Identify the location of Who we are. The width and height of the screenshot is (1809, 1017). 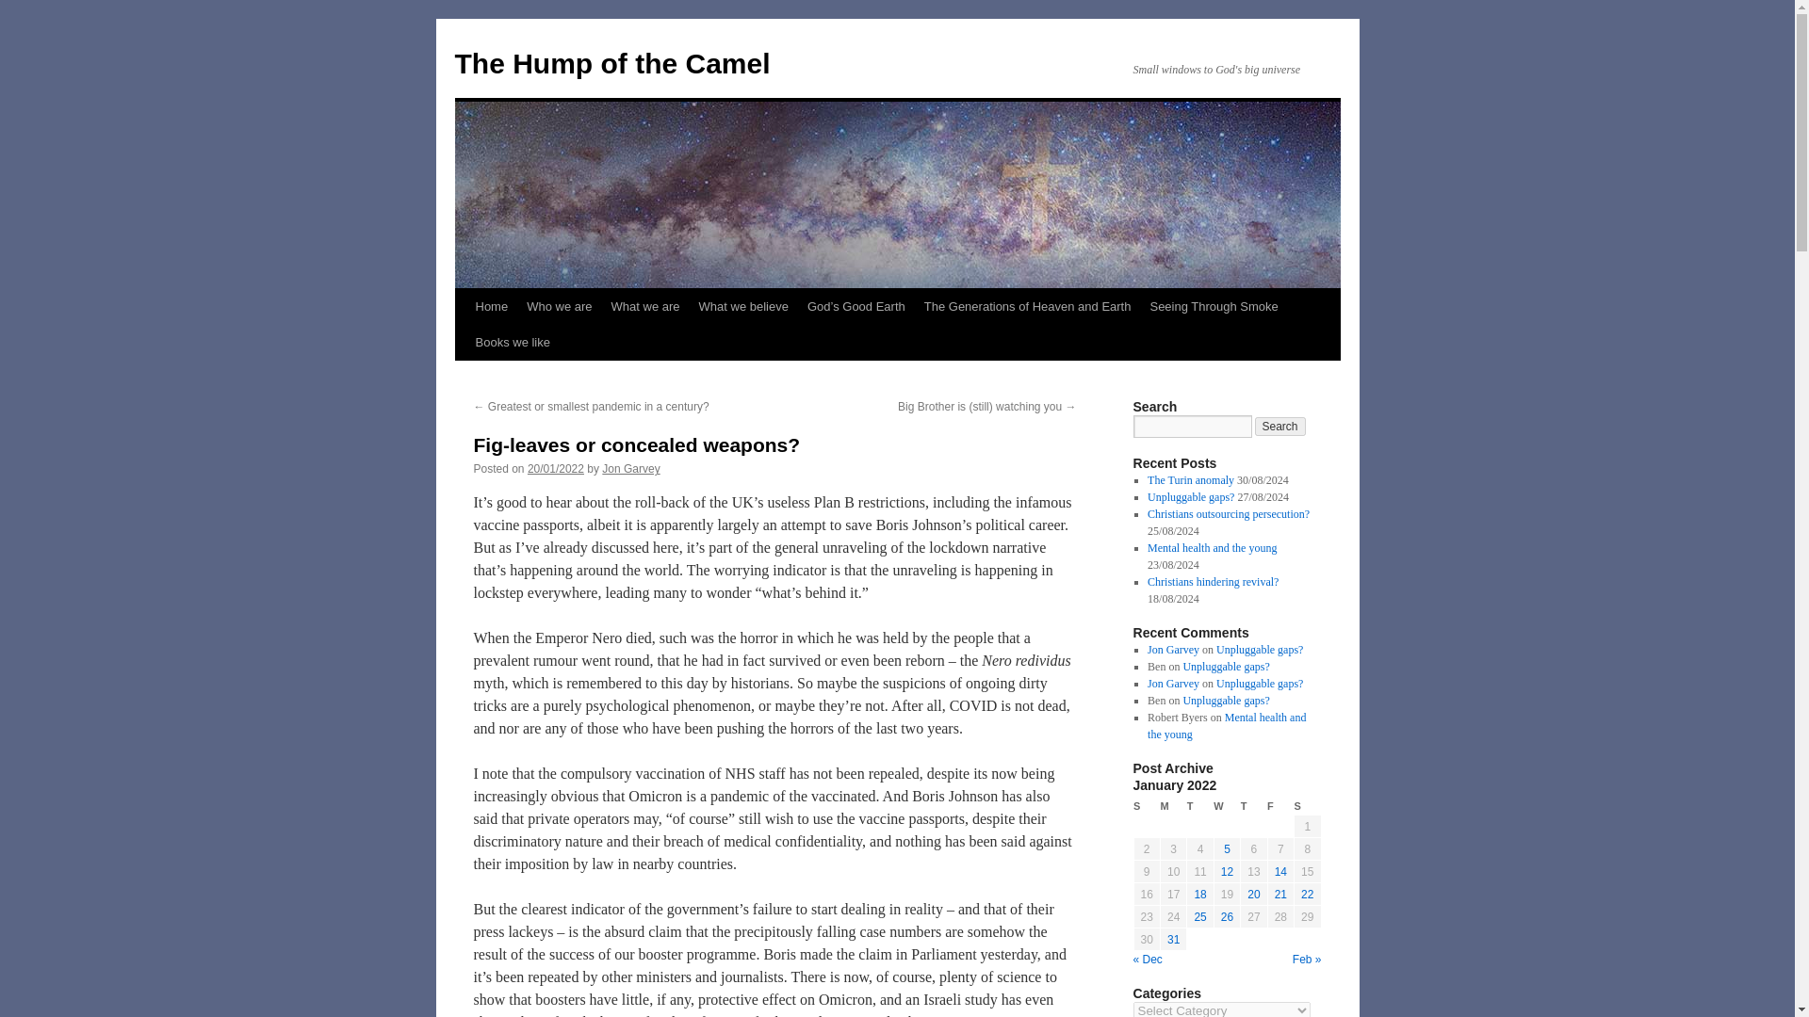
(559, 306).